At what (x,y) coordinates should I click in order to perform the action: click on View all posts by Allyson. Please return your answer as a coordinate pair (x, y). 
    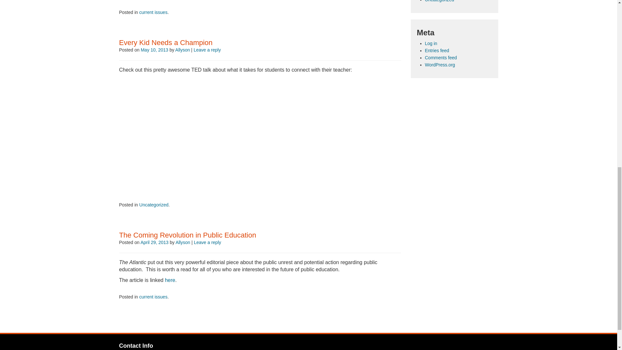
    Looking at the image, I should click on (182, 50).